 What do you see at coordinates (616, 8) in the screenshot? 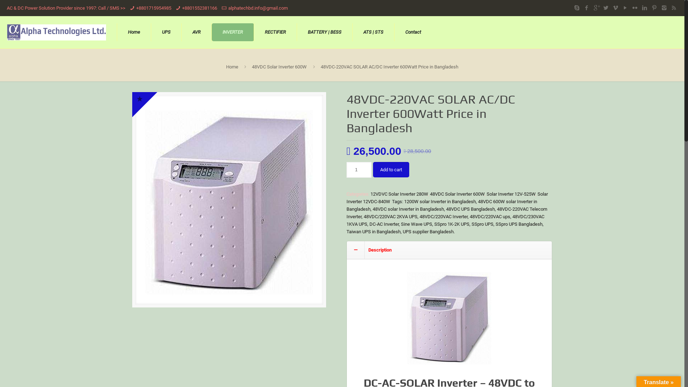
I see `Vimeo` at bounding box center [616, 8].